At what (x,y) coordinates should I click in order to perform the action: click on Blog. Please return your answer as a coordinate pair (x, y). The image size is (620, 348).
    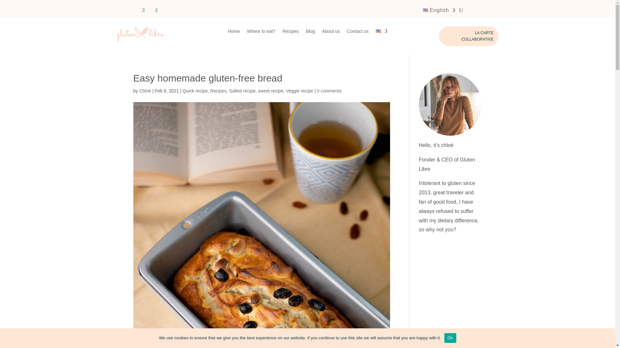
    Looking at the image, I should click on (310, 32).